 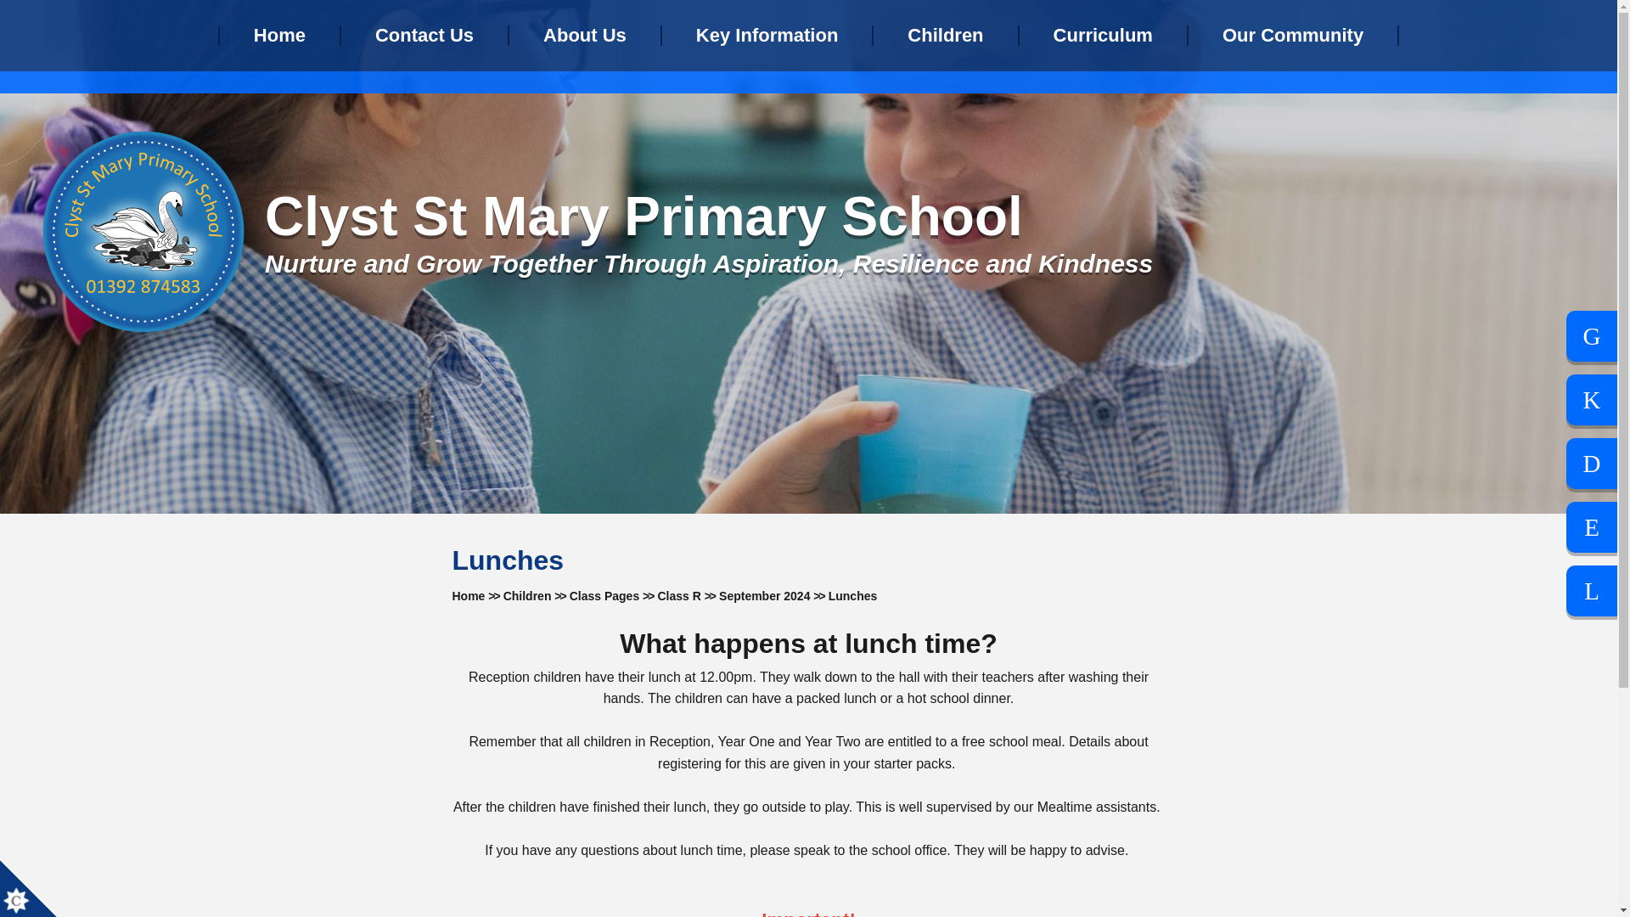 What do you see at coordinates (143, 232) in the screenshot?
I see `Home Page` at bounding box center [143, 232].